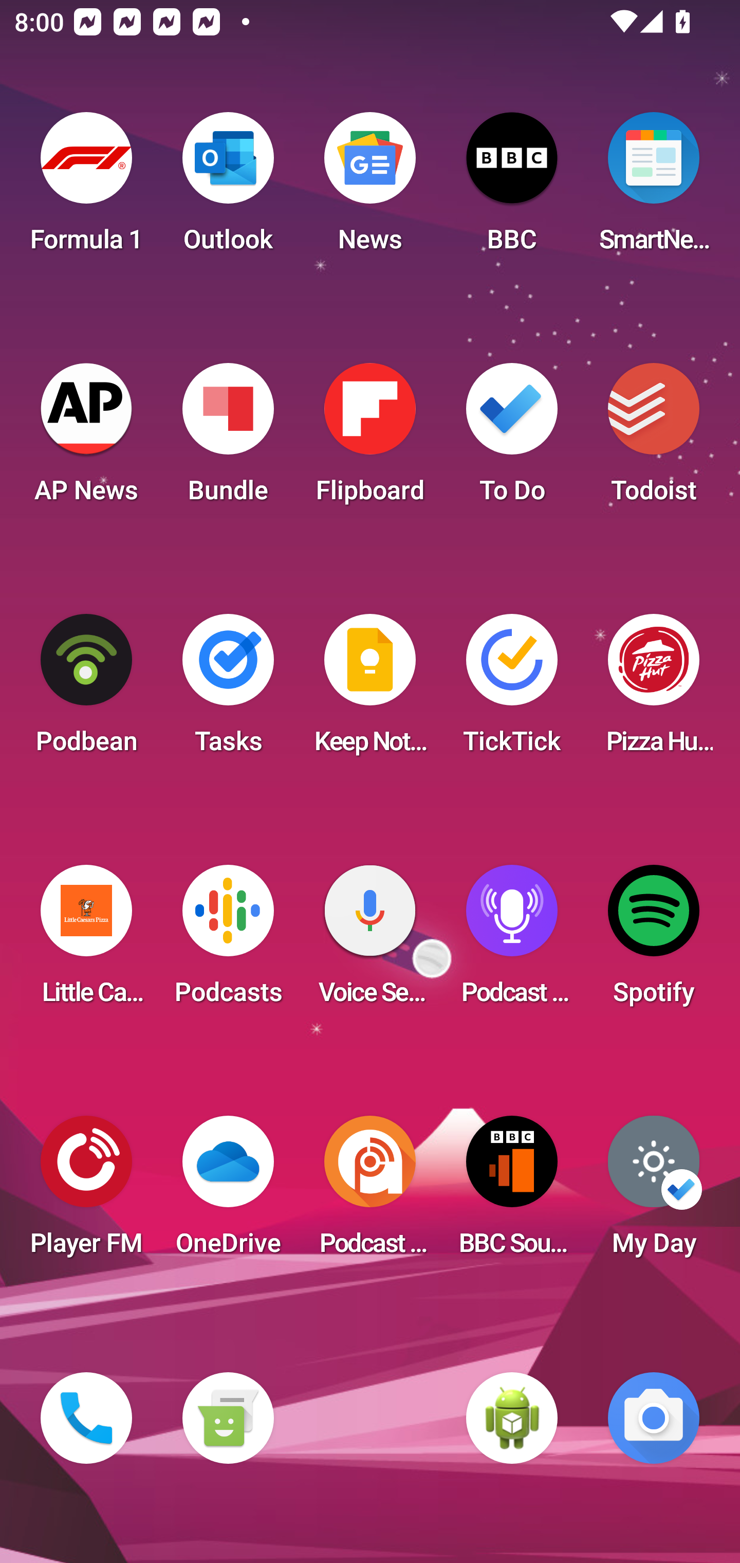 The width and height of the screenshot is (740, 1563). What do you see at coordinates (228, 1418) in the screenshot?
I see `Messaging` at bounding box center [228, 1418].